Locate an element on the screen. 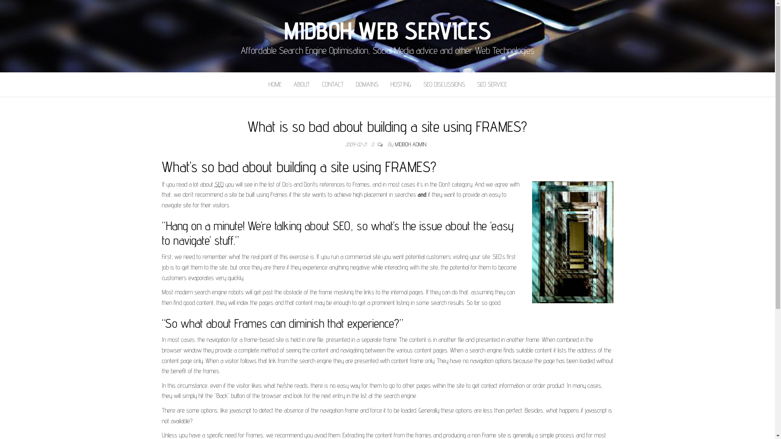 This screenshot has height=439, width=781. HOSTING is located at coordinates (400, 85).